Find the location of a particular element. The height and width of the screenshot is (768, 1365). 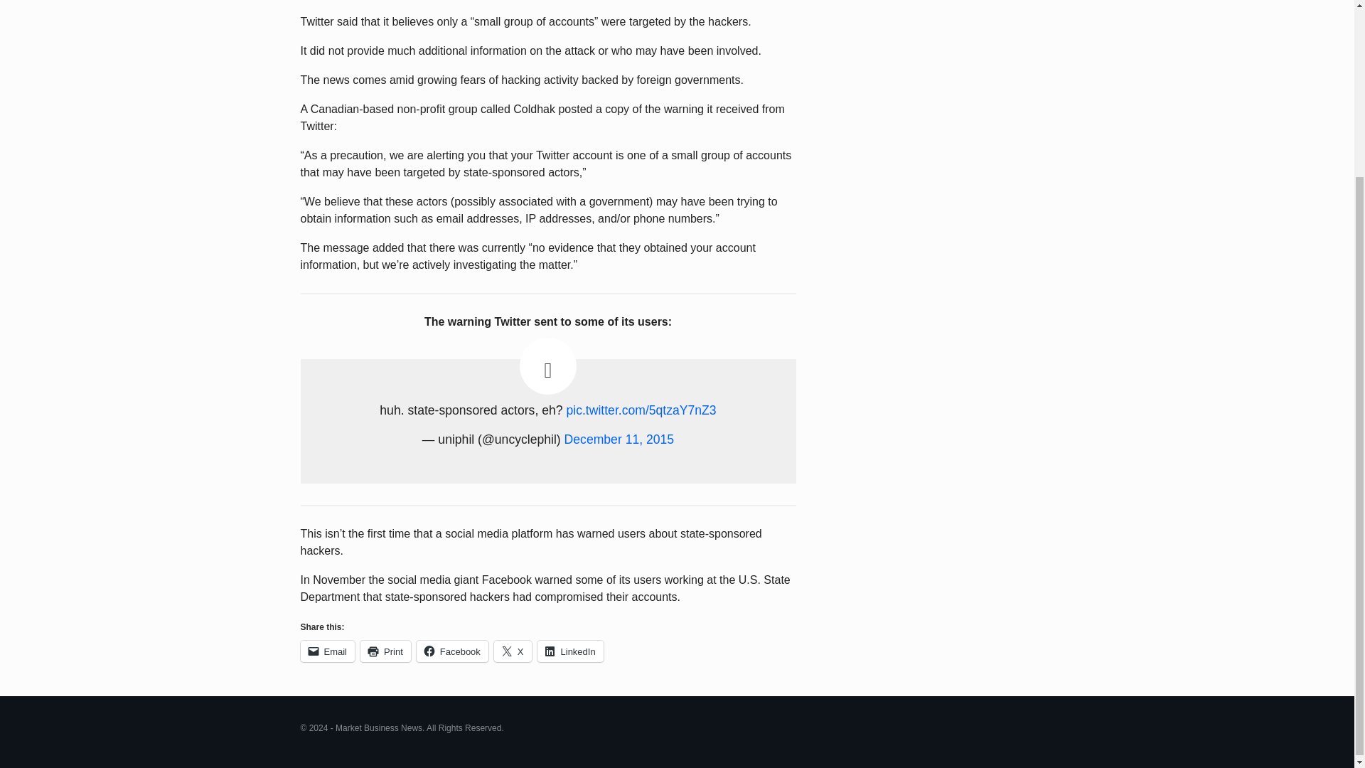

Print is located at coordinates (385, 651).